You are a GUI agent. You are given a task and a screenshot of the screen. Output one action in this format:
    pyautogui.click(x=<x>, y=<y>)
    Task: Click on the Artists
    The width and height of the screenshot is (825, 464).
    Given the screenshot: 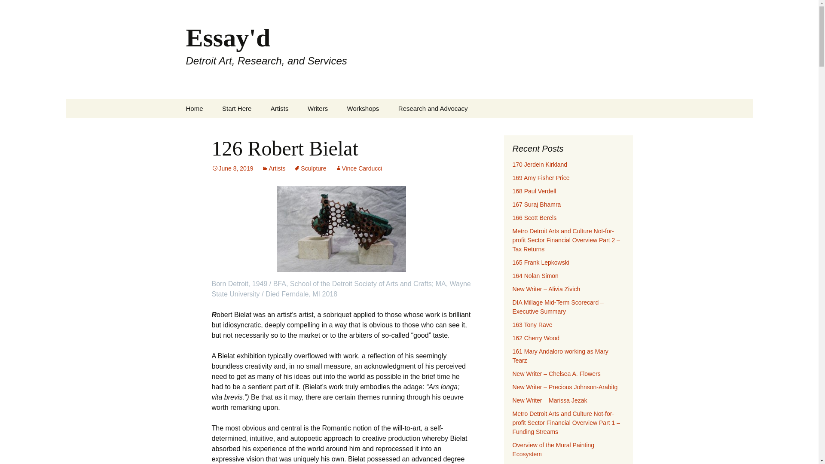 What is the action you would take?
    pyautogui.click(x=279, y=108)
    